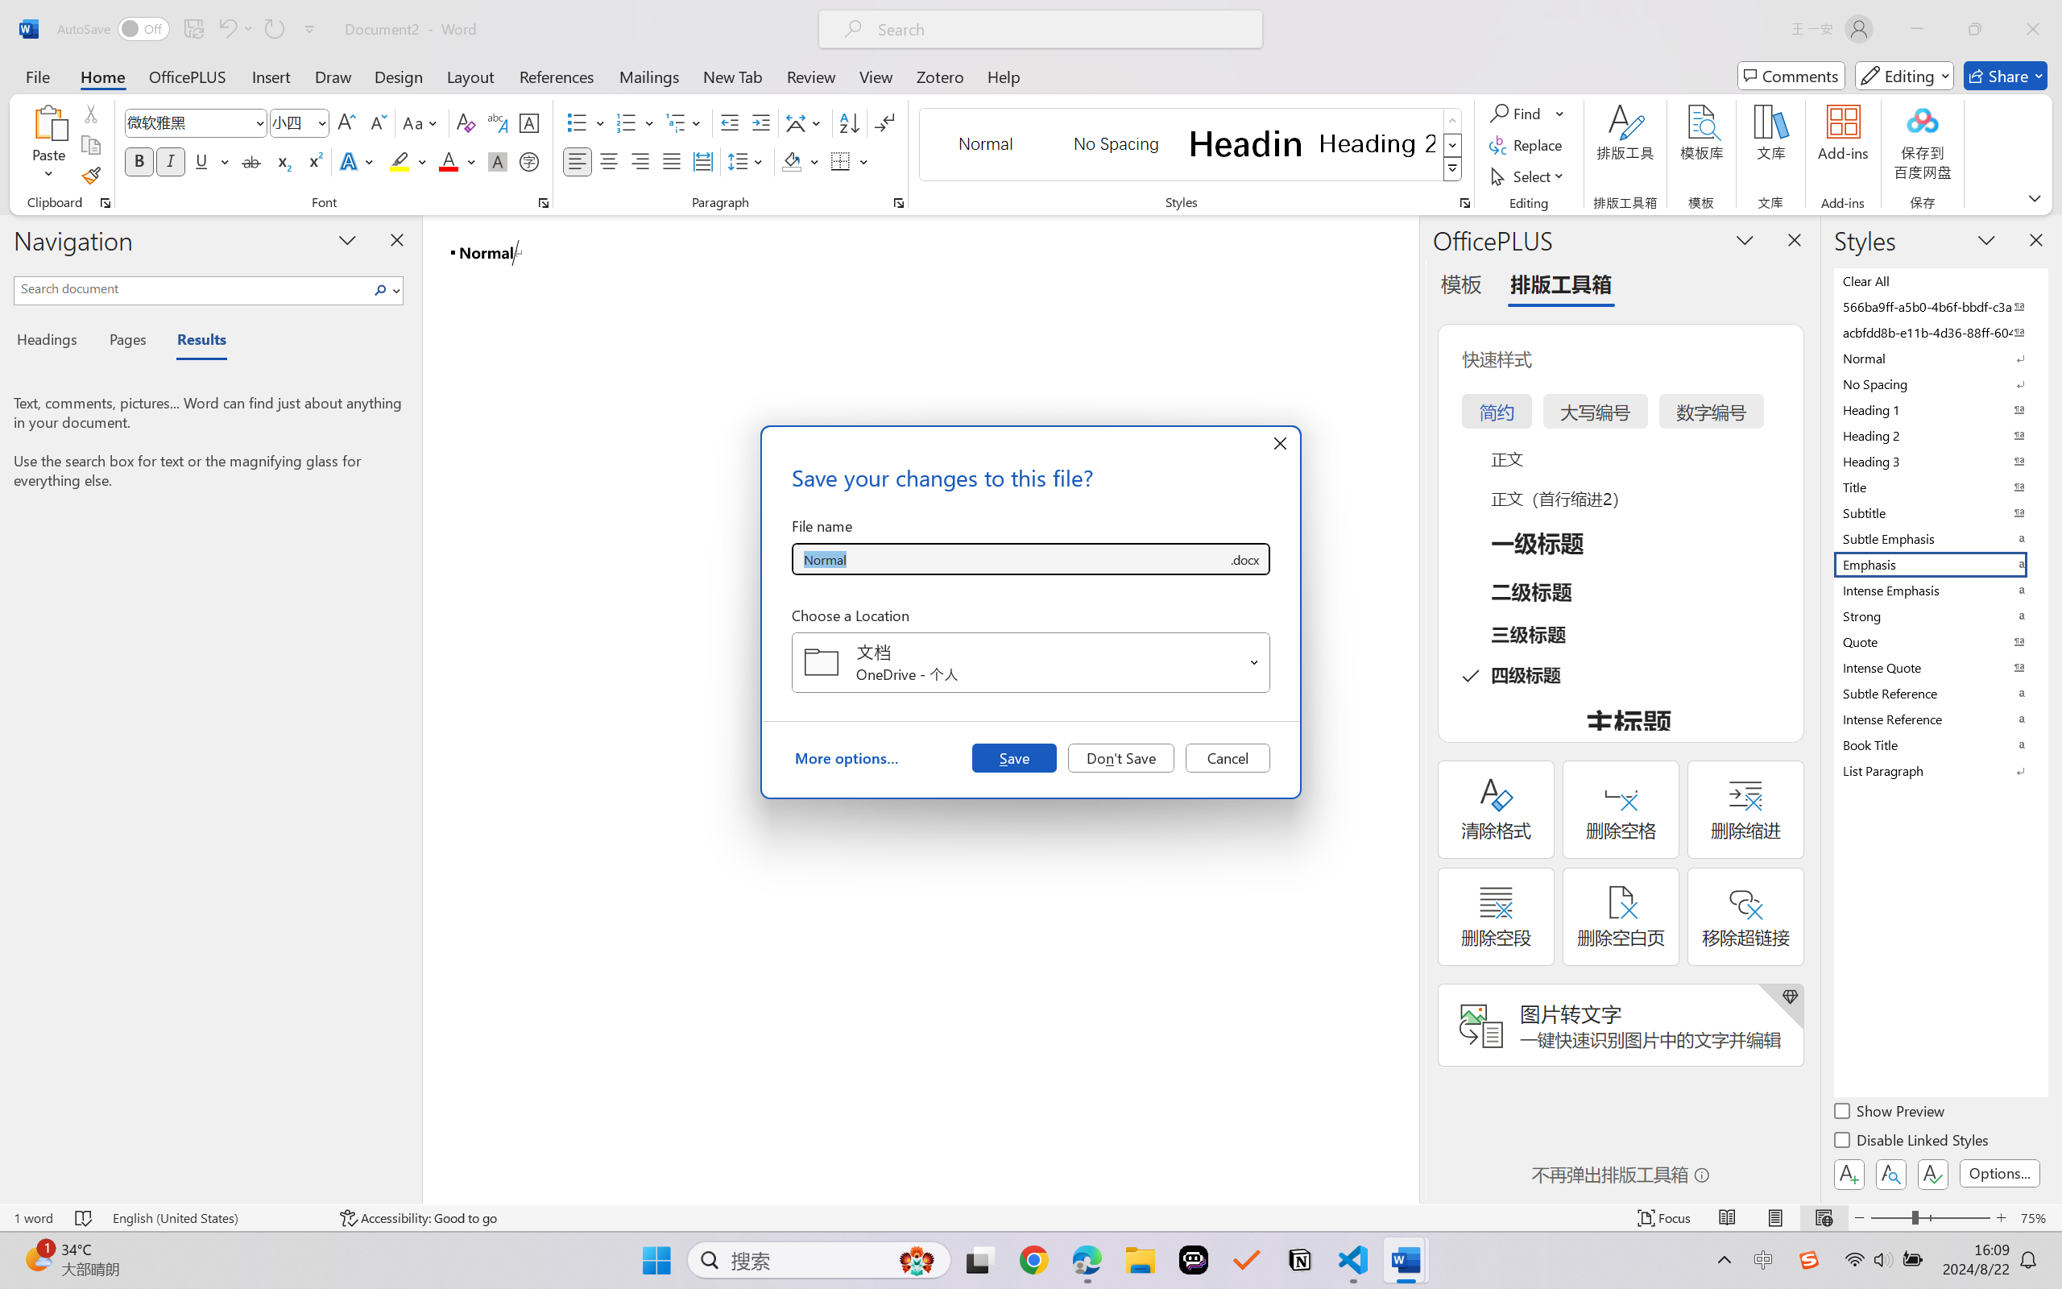  I want to click on Subscript, so click(282, 161).